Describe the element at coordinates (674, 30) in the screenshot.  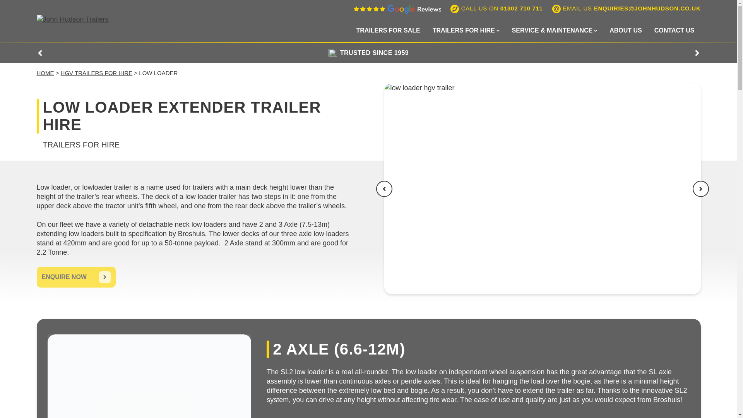
I see `CONTACT US` at that location.